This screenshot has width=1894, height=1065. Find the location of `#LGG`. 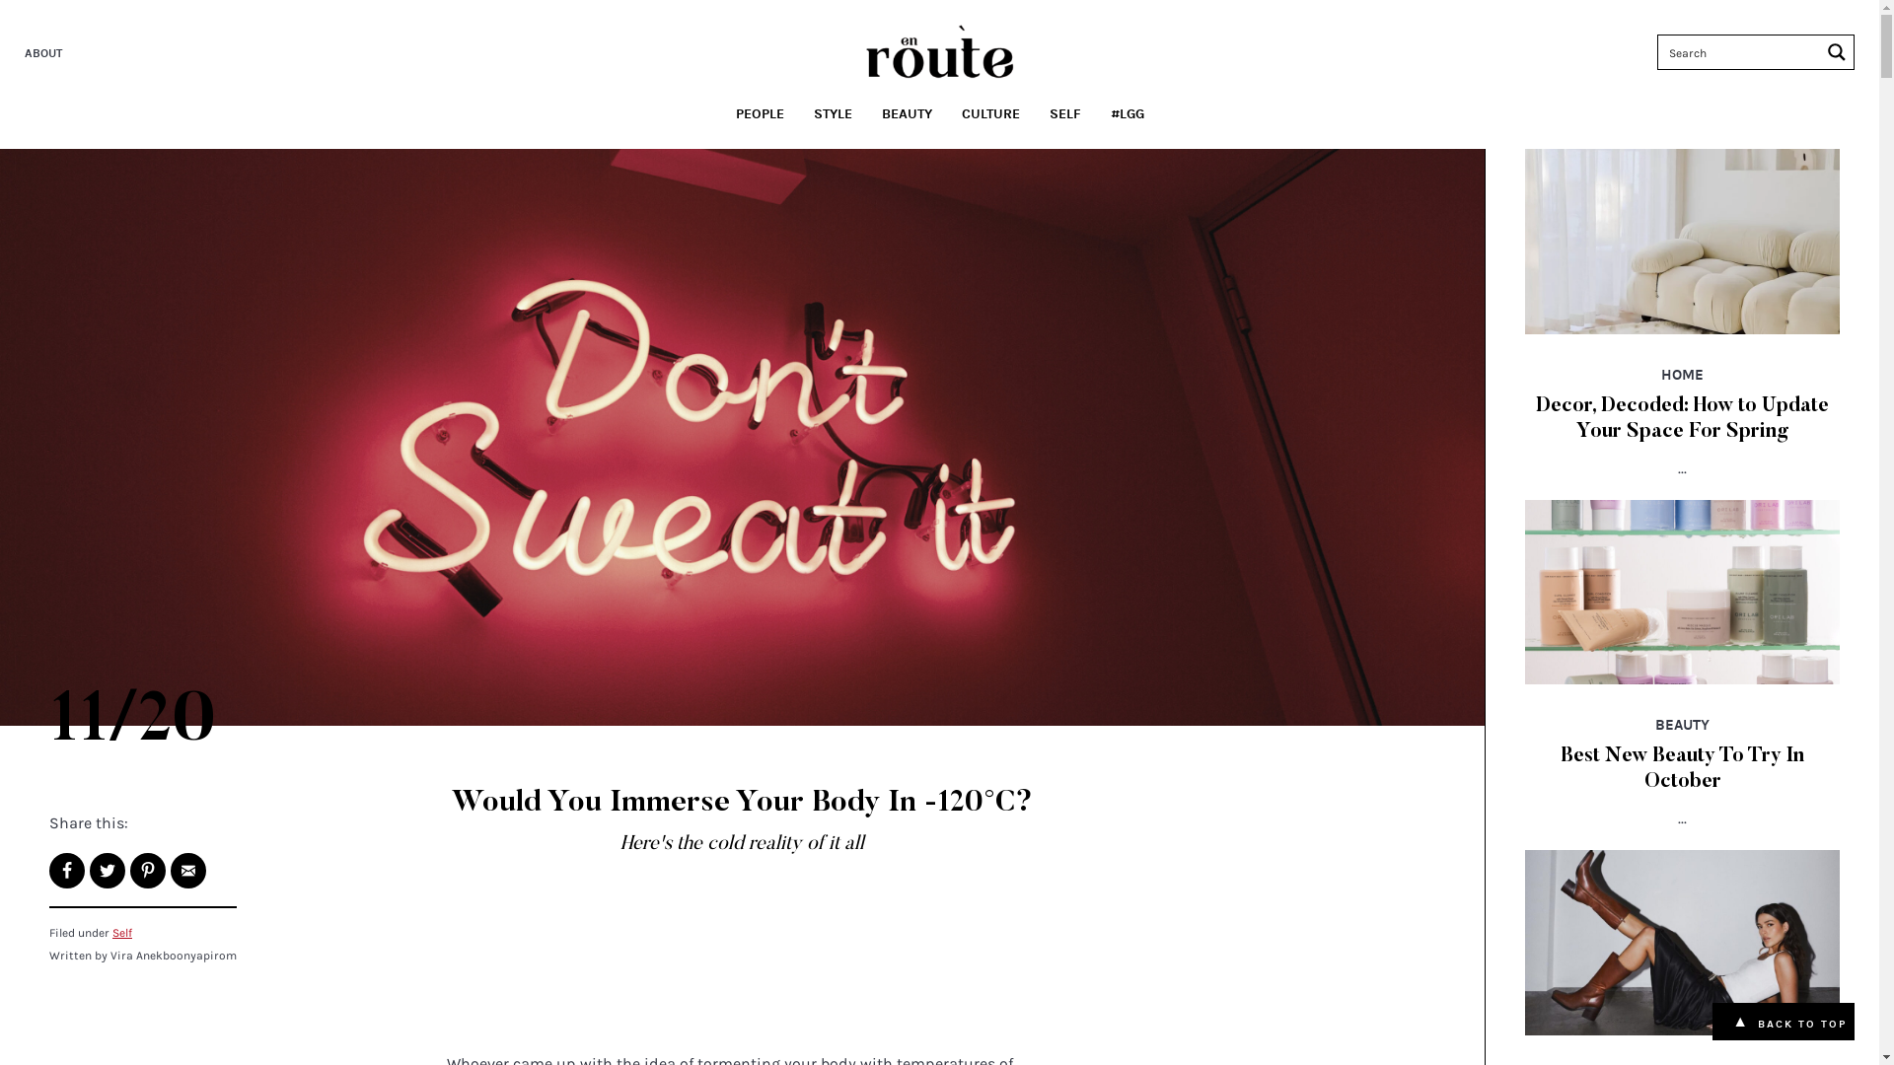

#LGG is located at coordinates (1127, 114).